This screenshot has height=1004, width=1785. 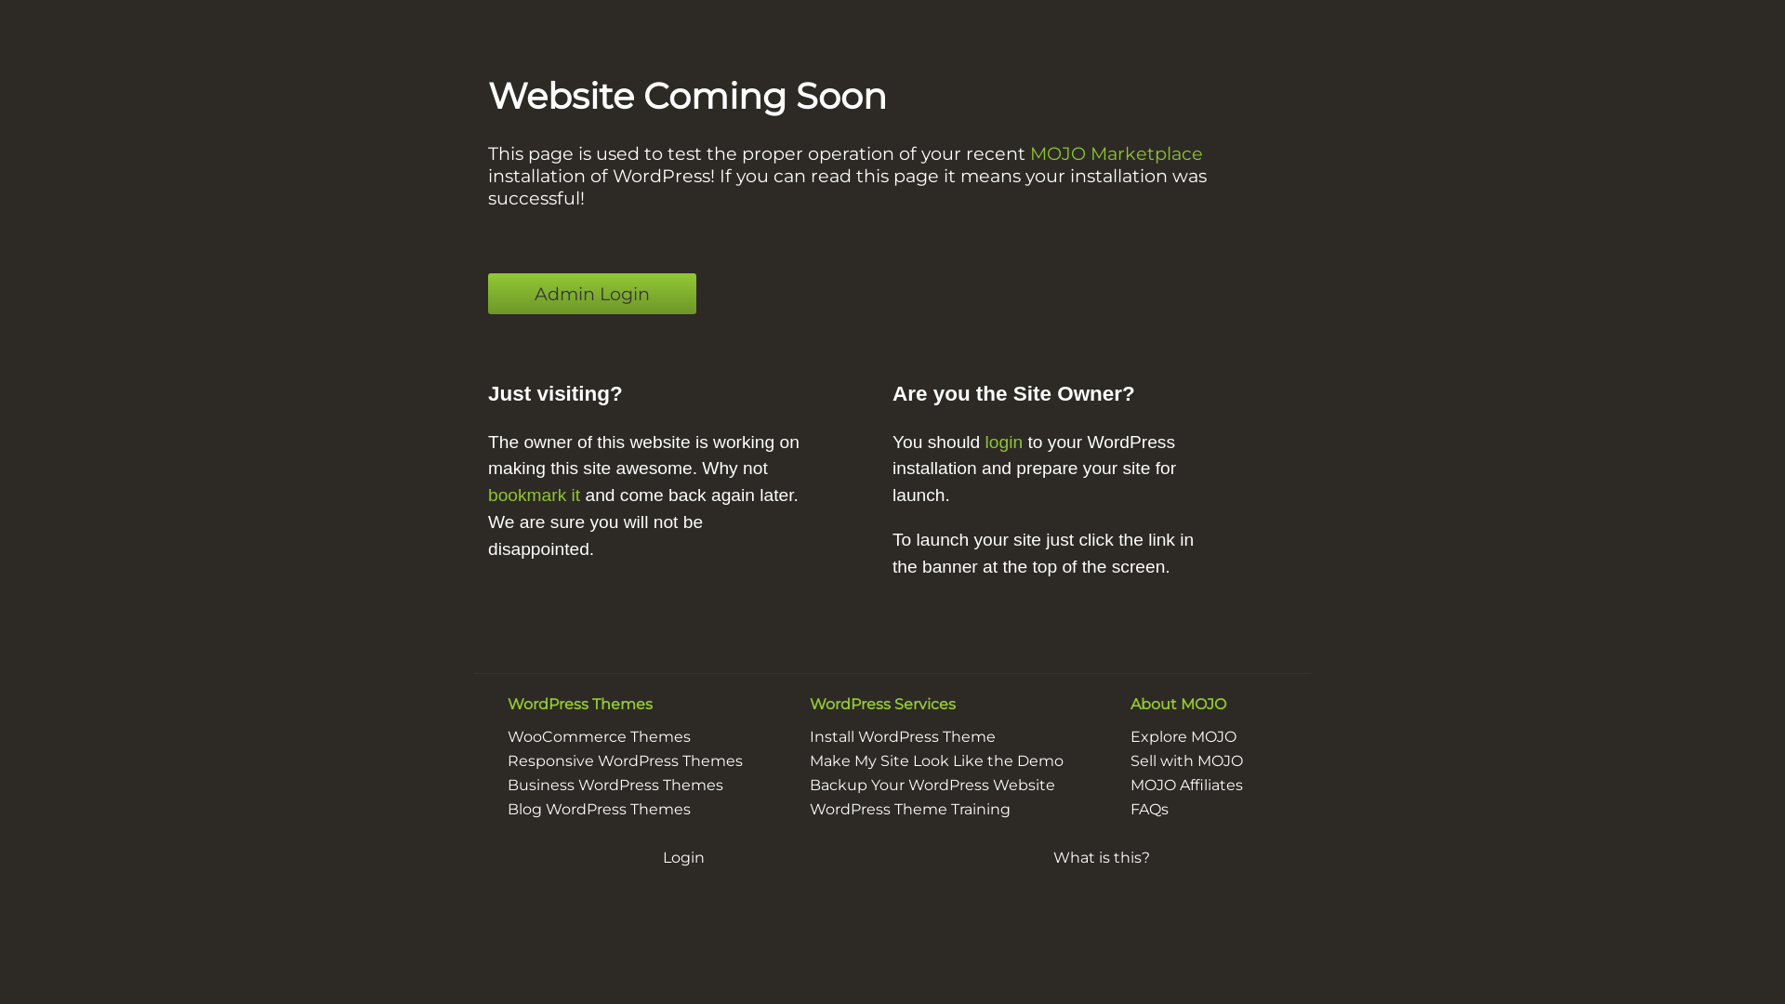 I want to click on WordPress Theme Training, so click(x=910, y=809).